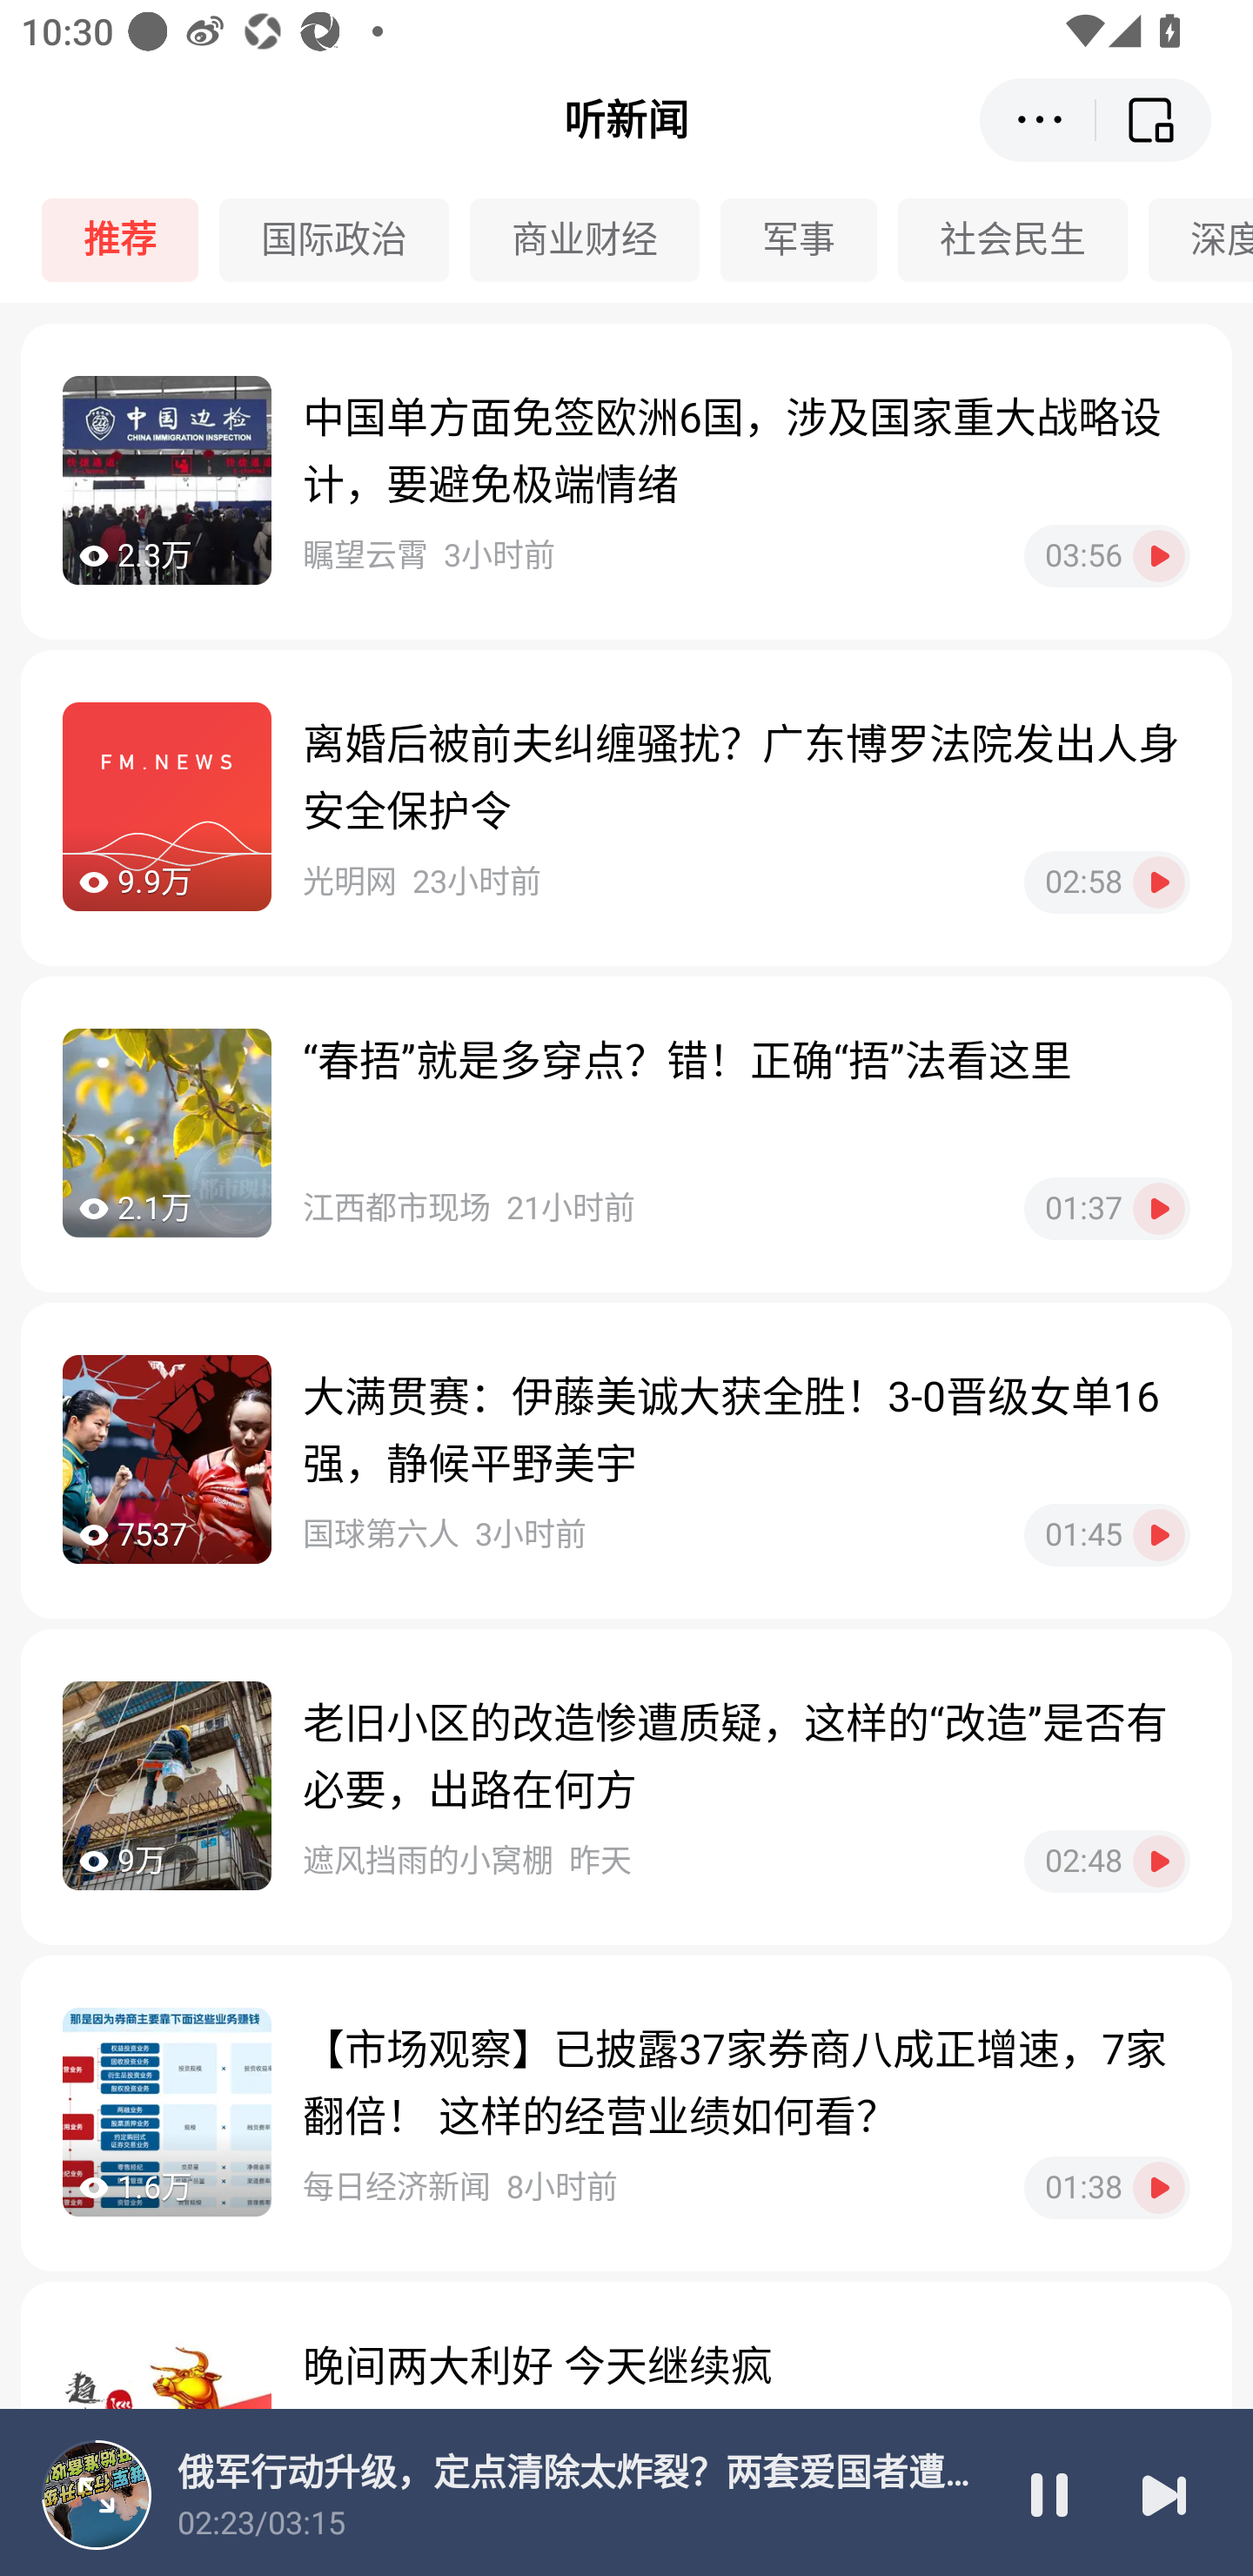  Describe the element at coordinates (595, 240) in the screenshot. I see `商业财经` at that location.